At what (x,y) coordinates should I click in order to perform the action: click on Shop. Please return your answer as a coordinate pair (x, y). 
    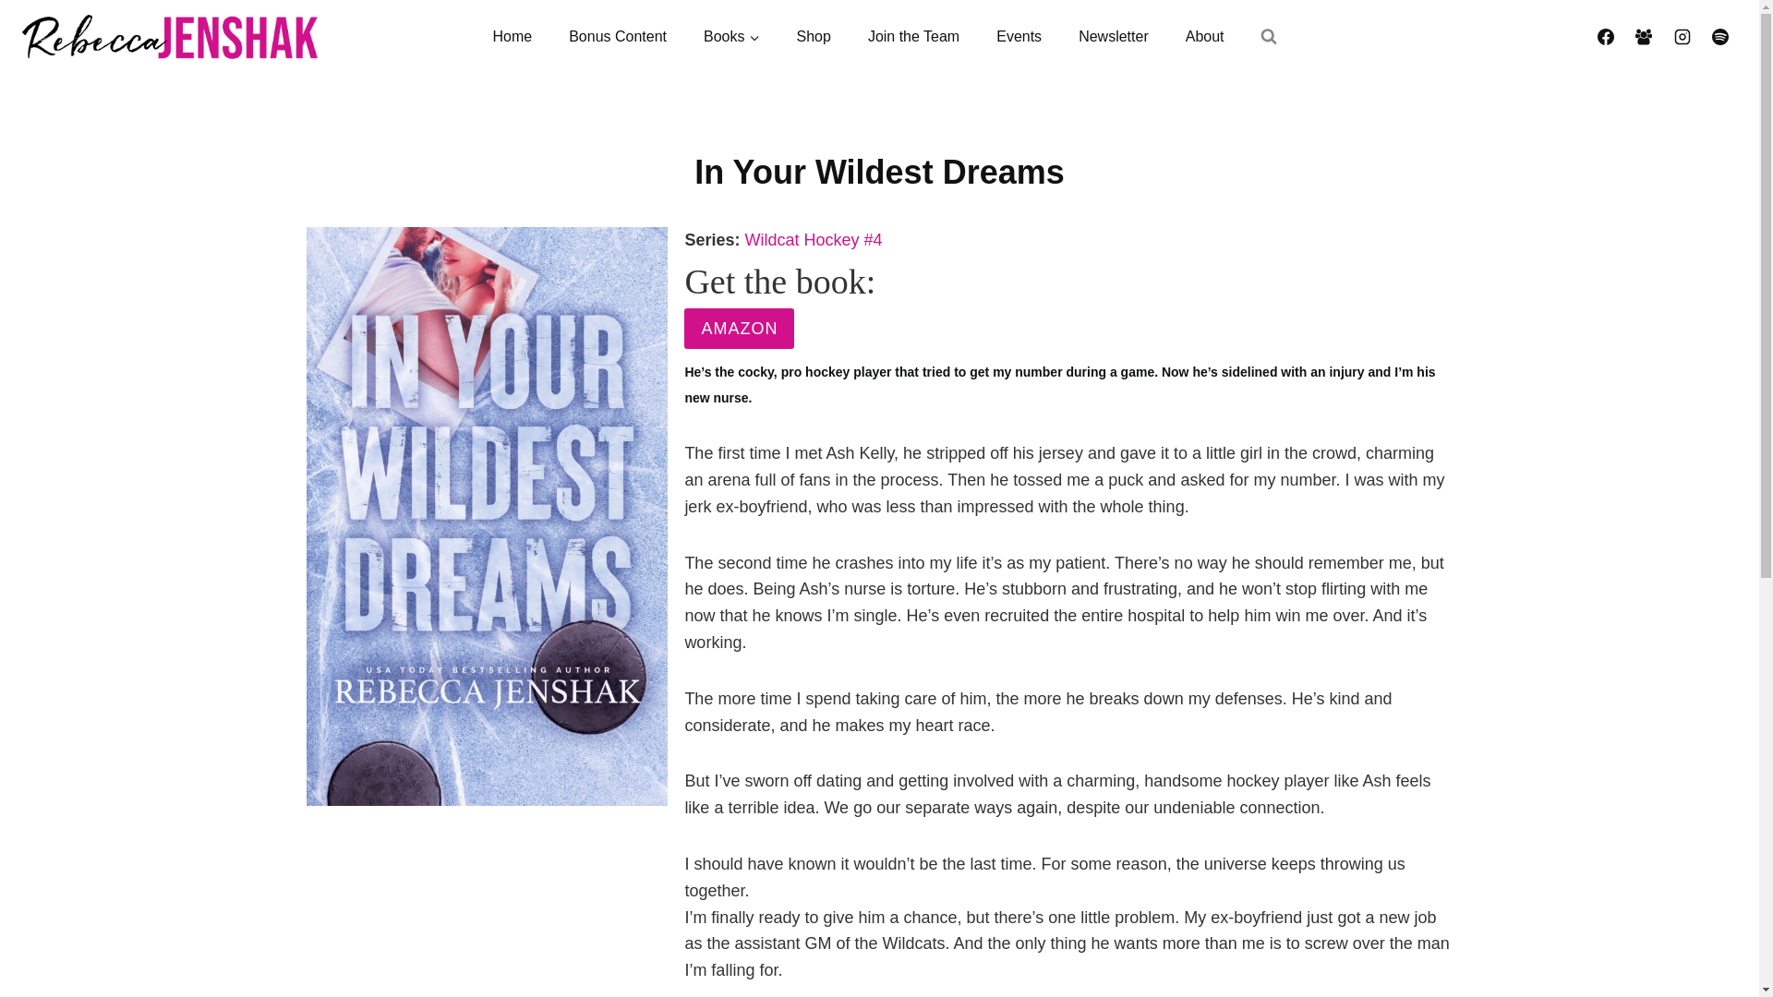
    Looking at the image, I should click on (813, 37).